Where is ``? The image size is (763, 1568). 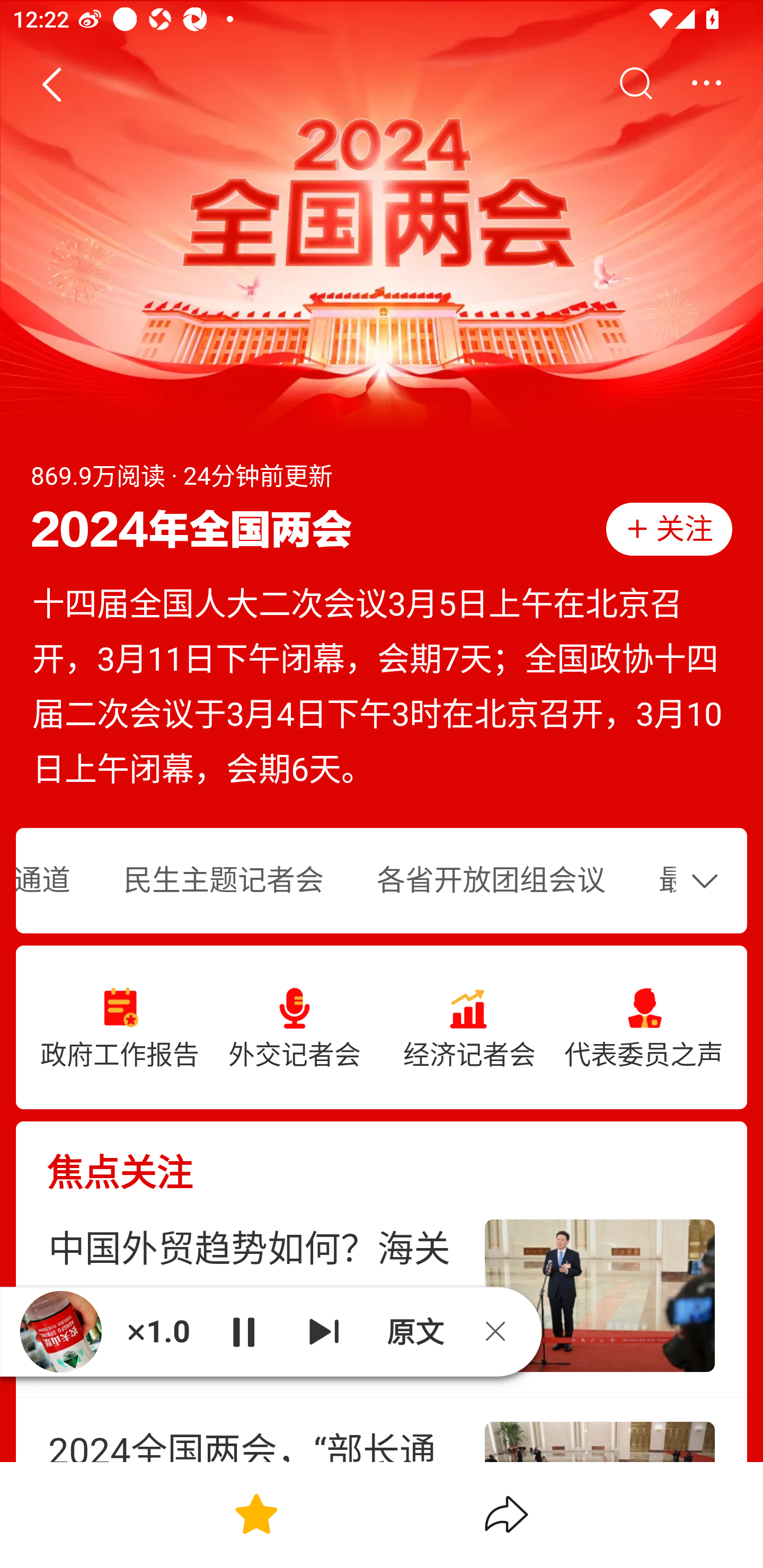
 is located at coordinates (706, 84).